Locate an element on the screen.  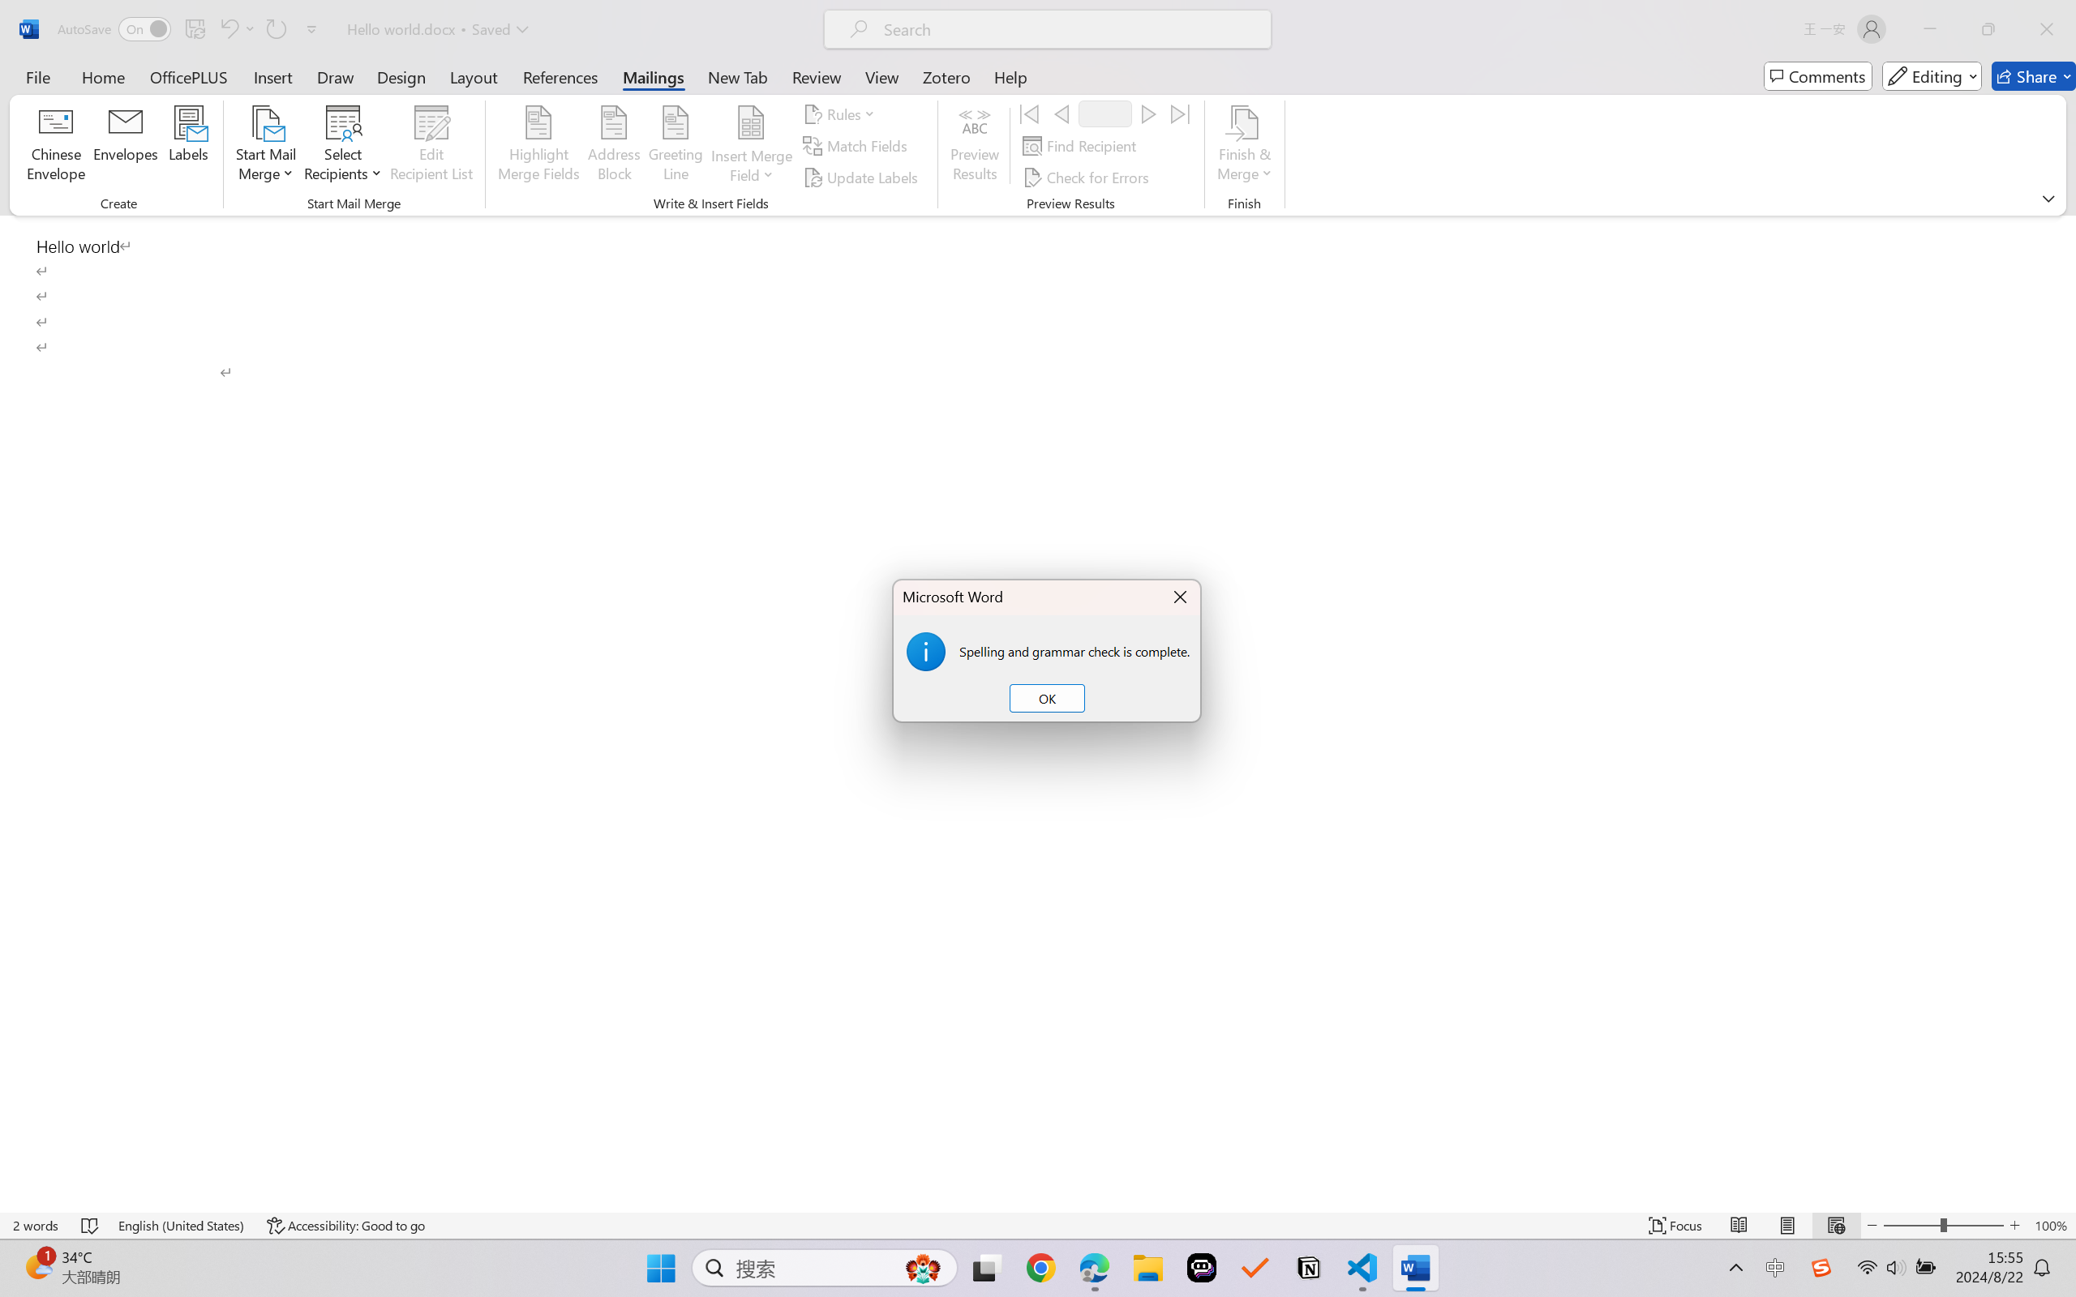
Layout is located at coordinates (474, 76).